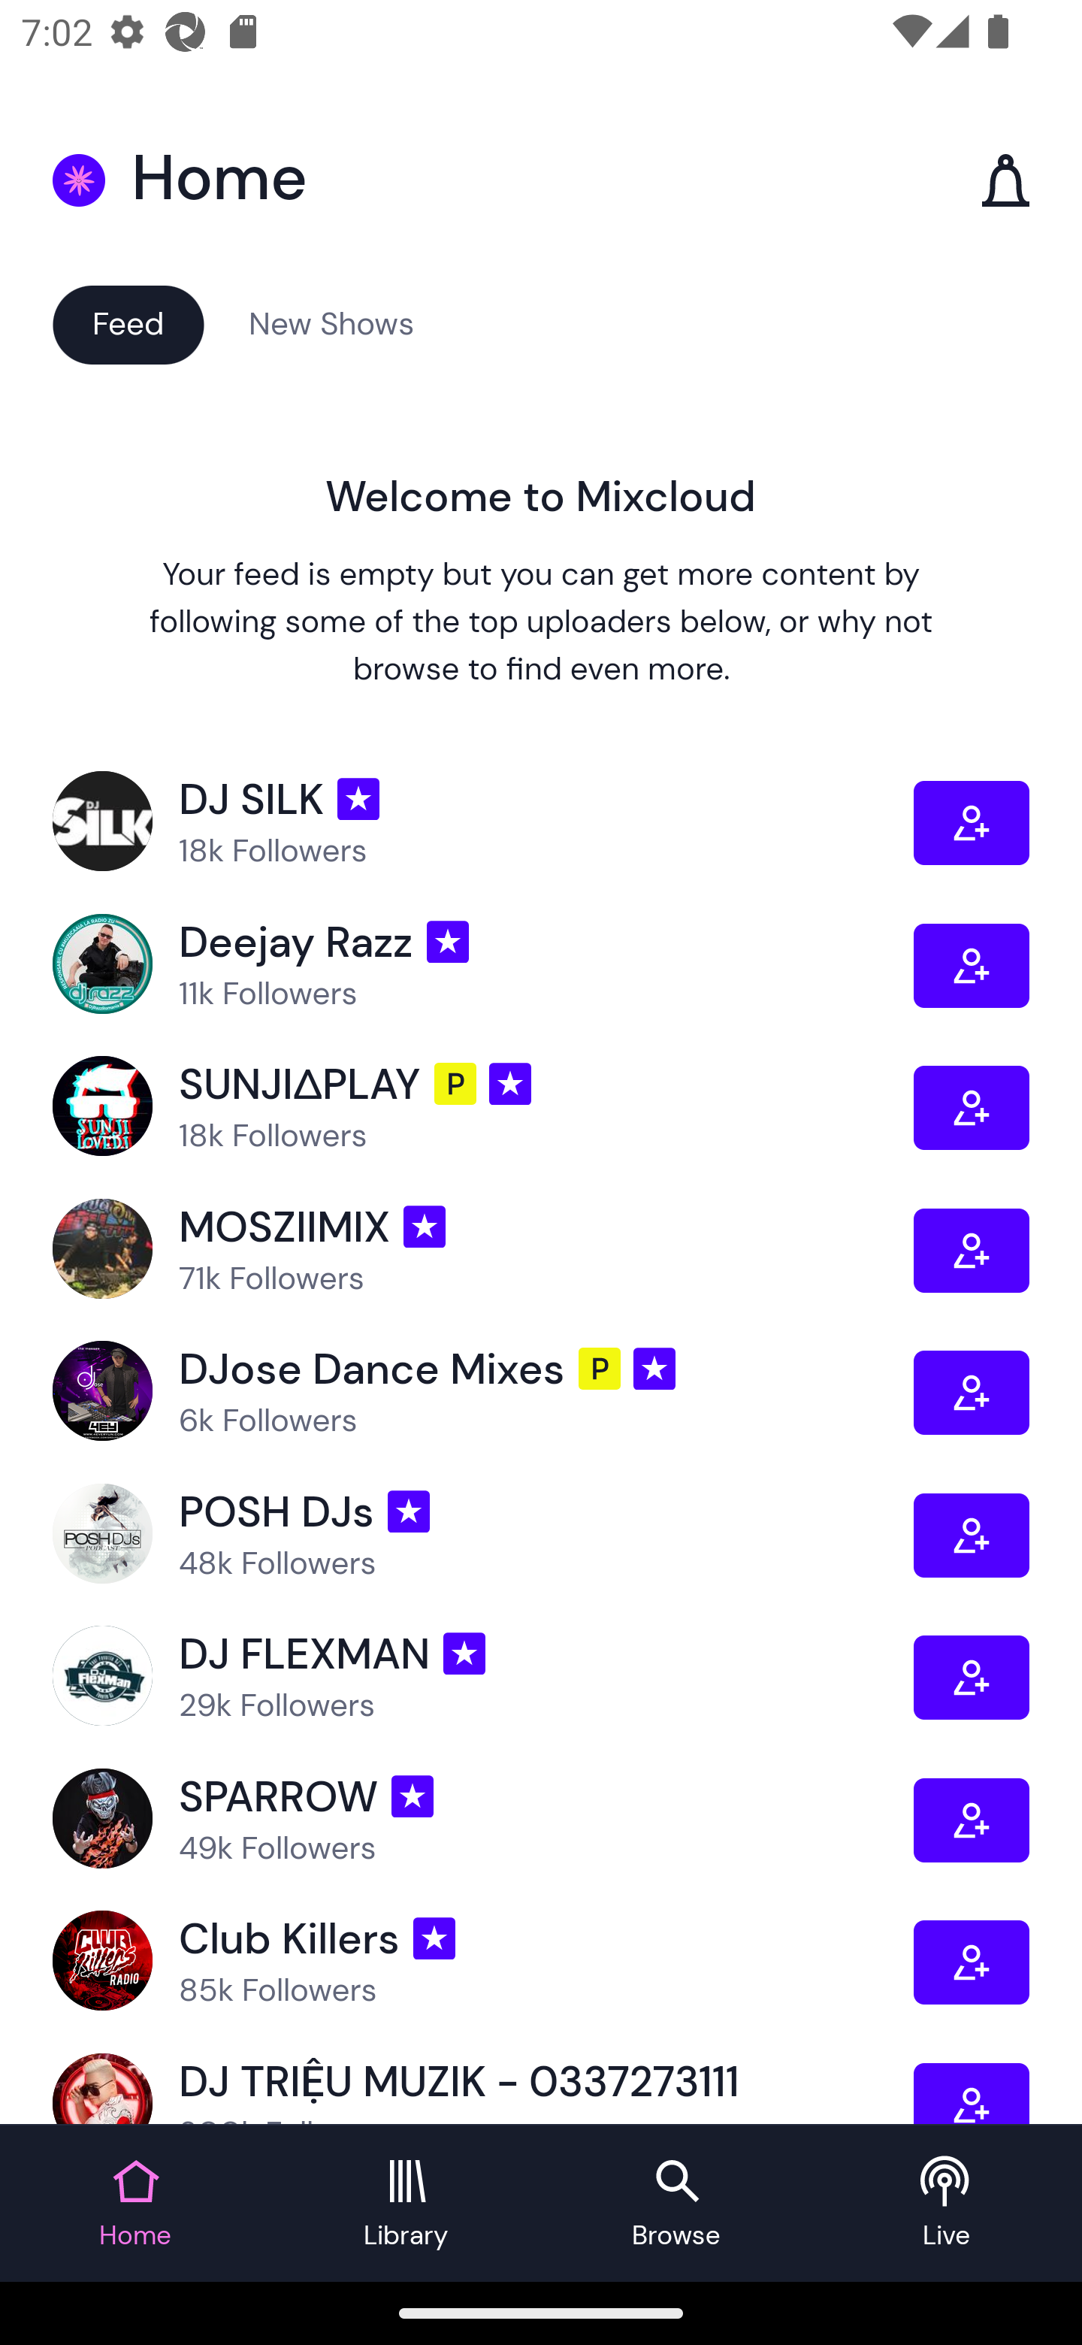 The image size is (1082, 2345). Describe the element at coordinates (331, 323) in the screenshot. I see `New Shows` at that location.